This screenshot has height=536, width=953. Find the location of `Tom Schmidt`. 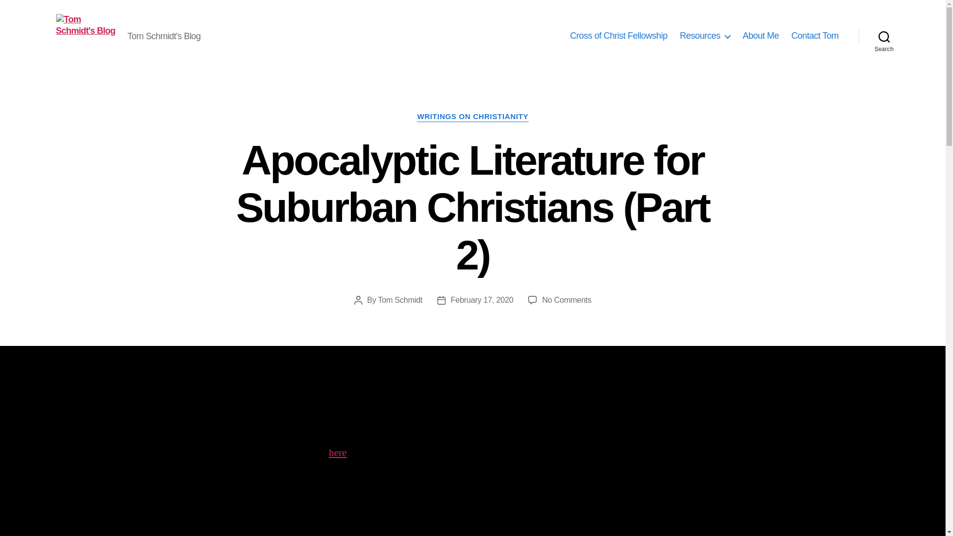

Tom Schmidt is located at coordinates (401, 300).